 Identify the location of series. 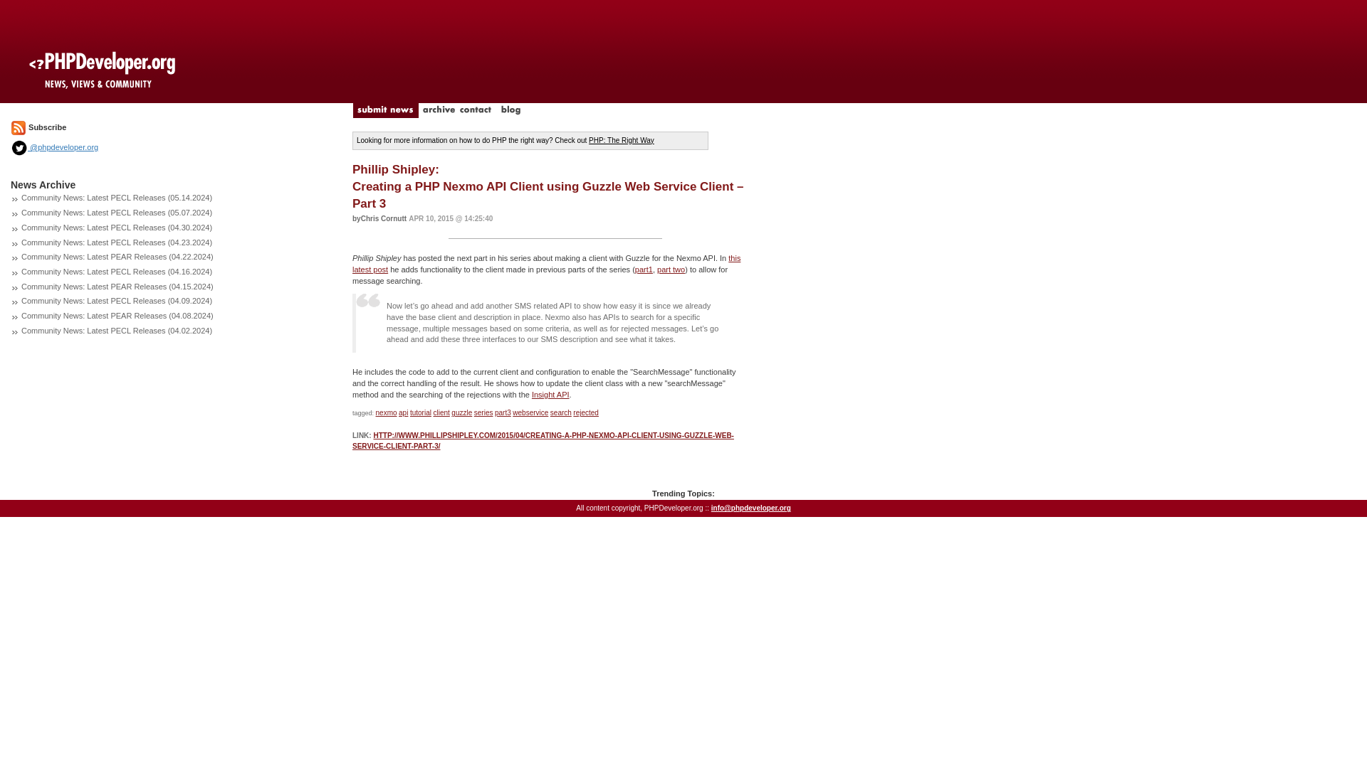
(484, 412).